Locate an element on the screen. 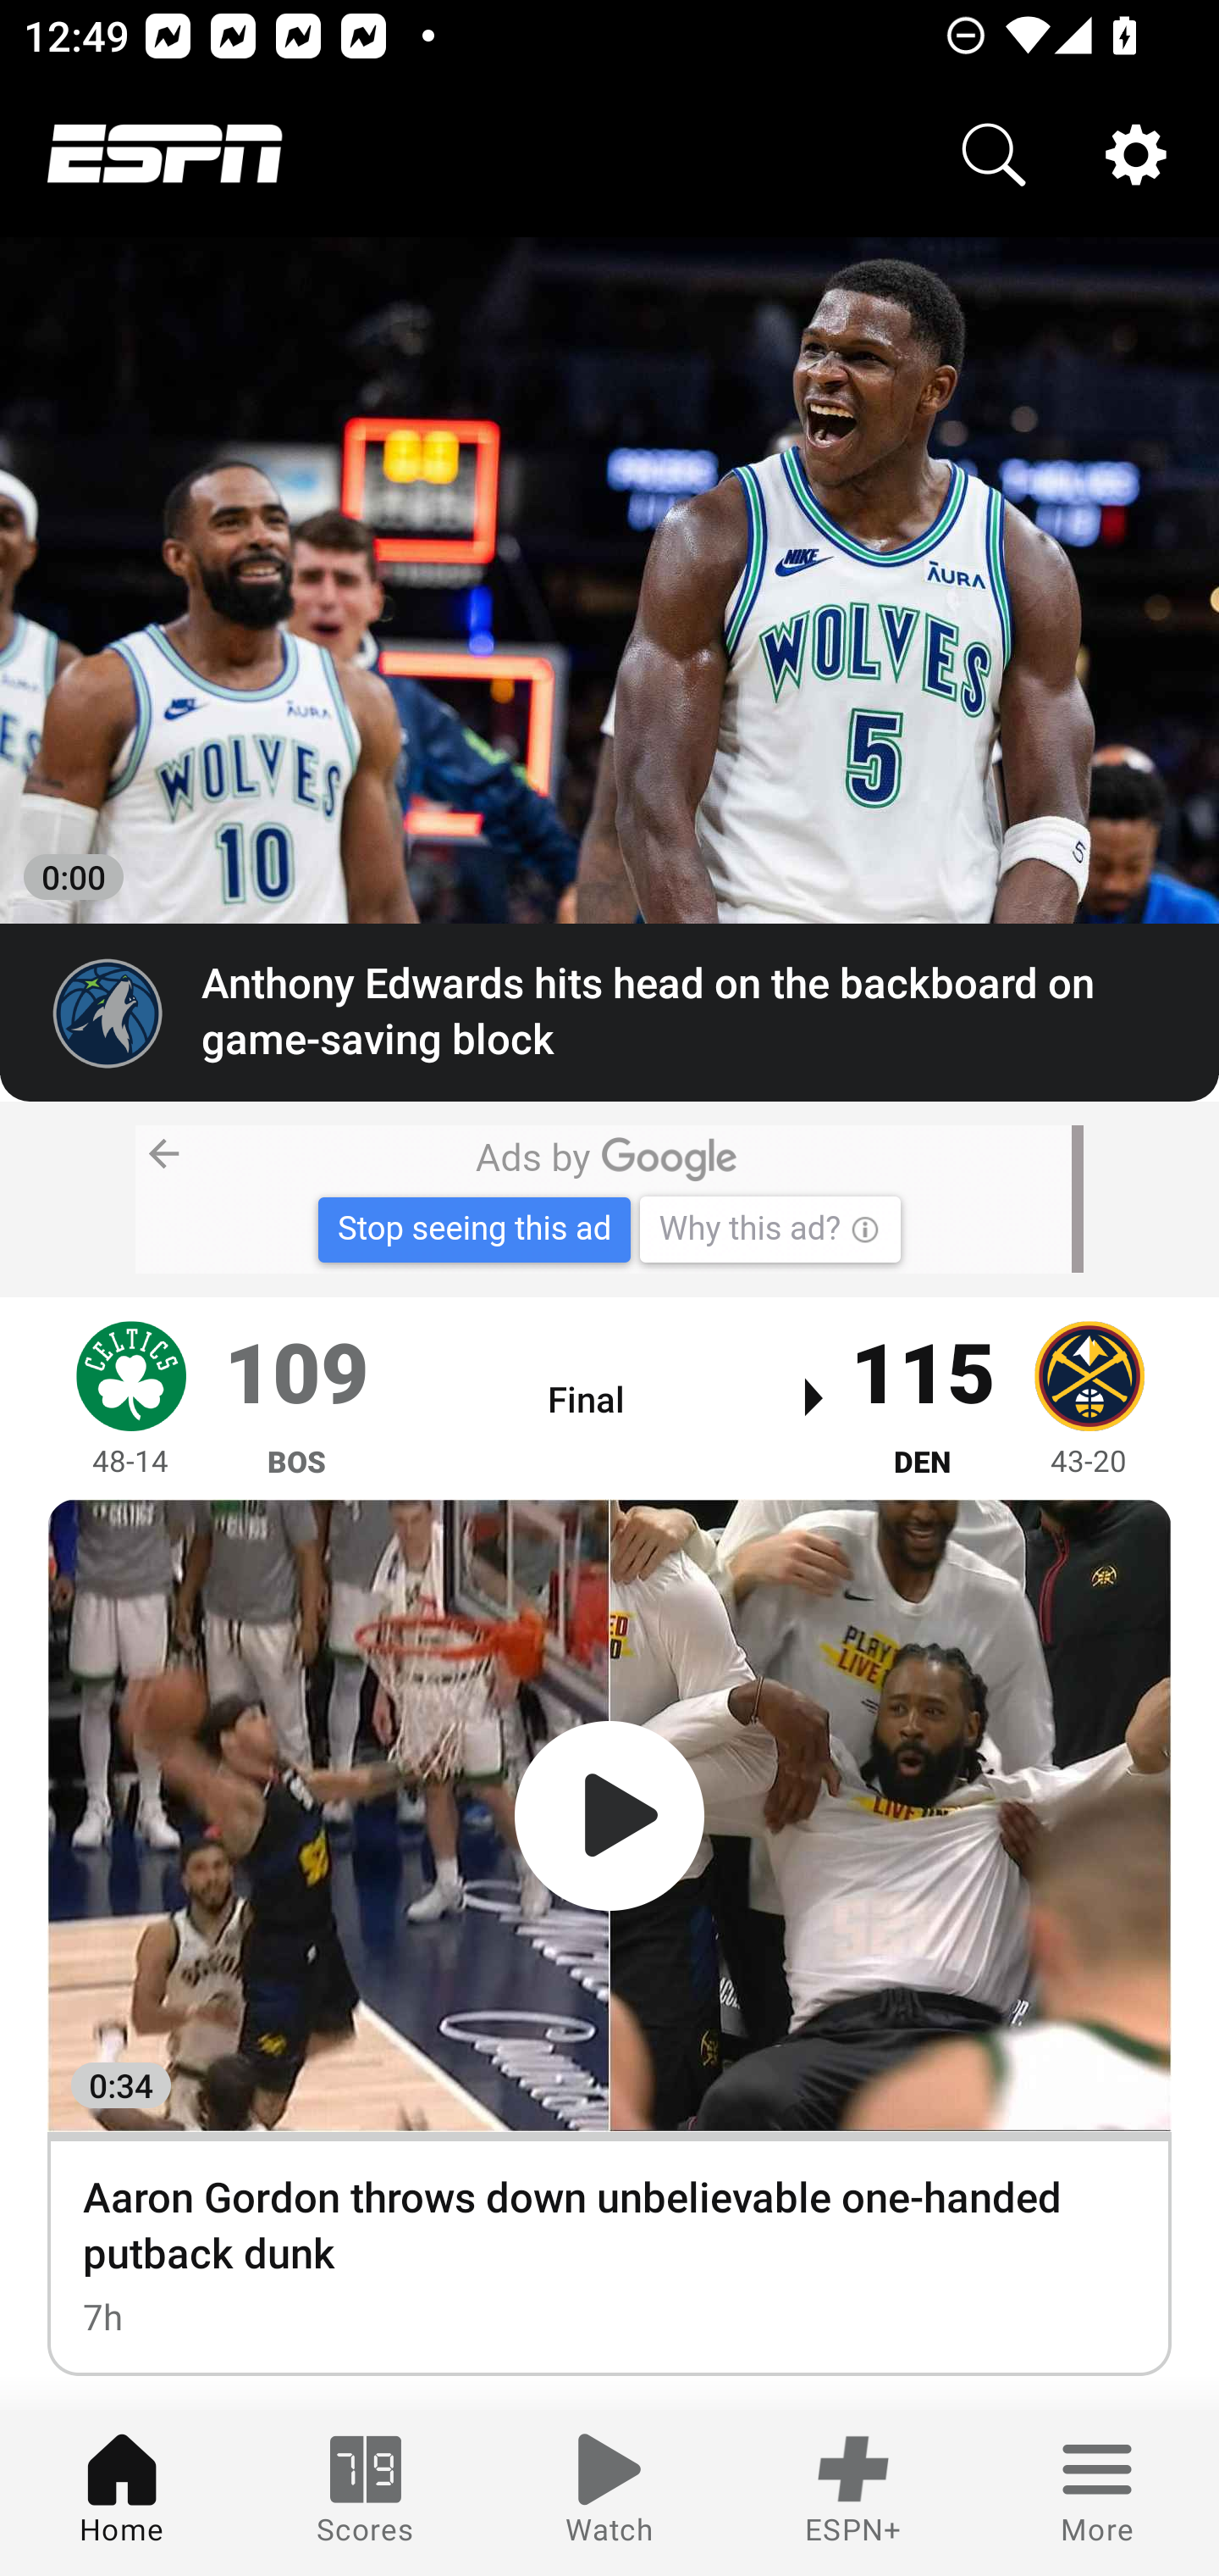  Search is located at coordinates (994, 154).